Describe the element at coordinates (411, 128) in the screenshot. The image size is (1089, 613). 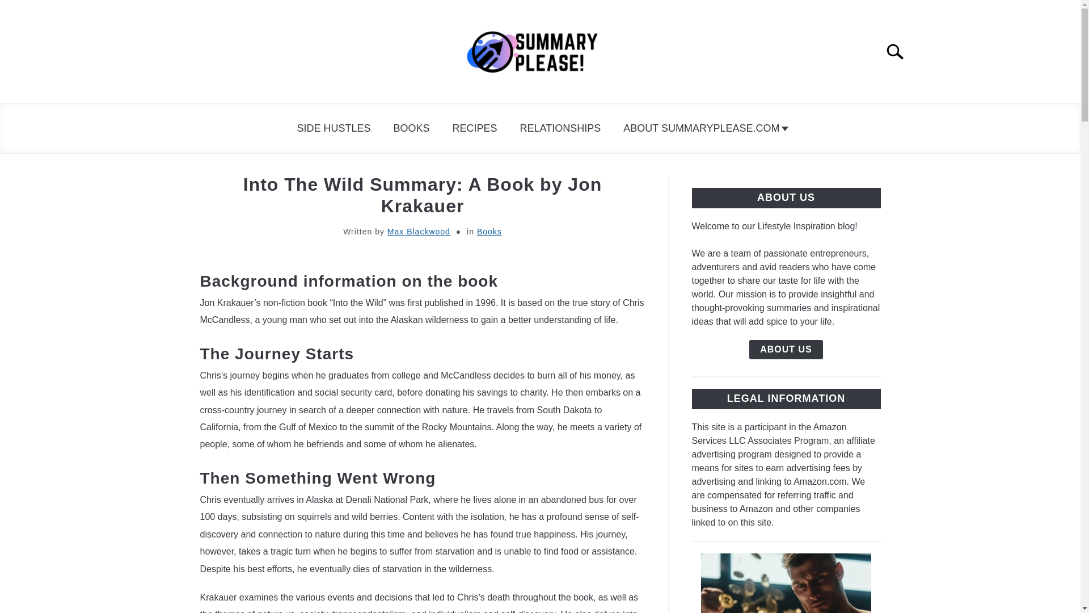
I see `BOOKS` at that location.